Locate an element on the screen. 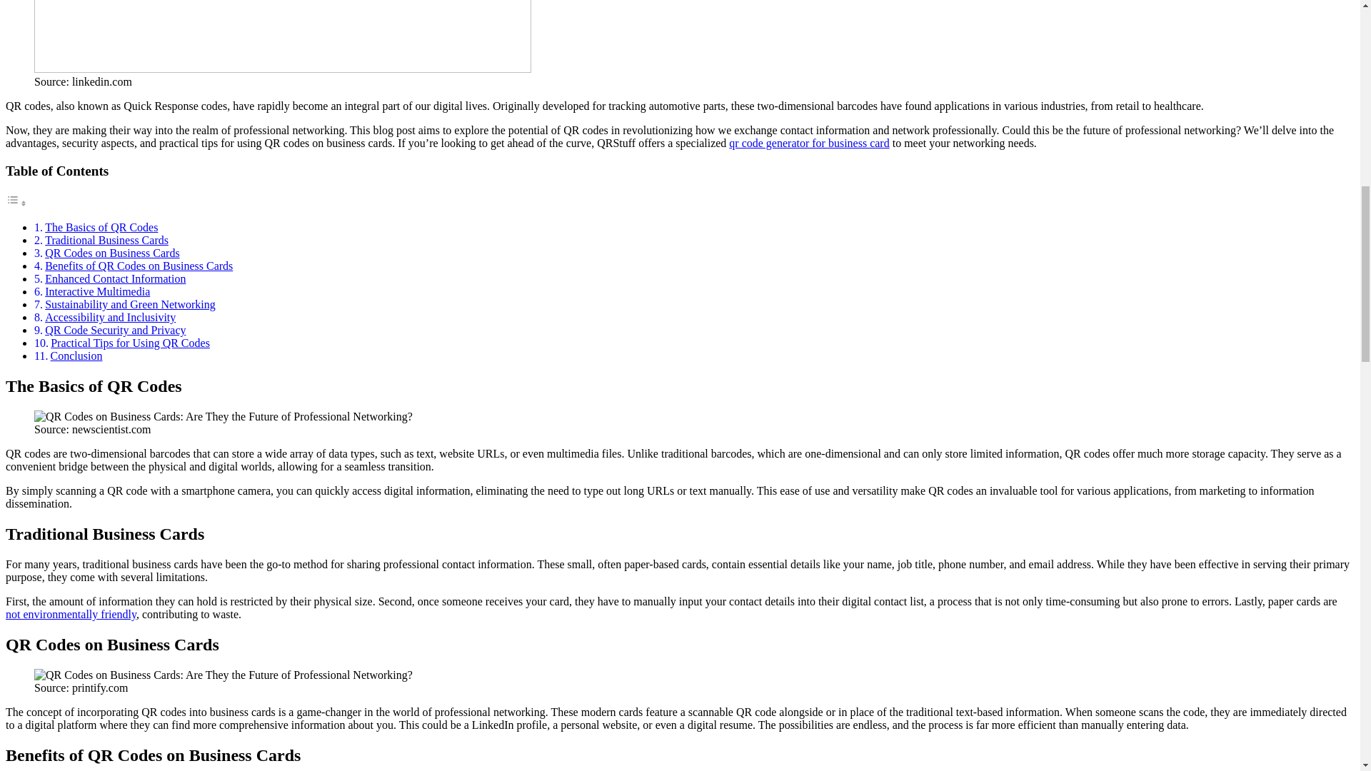  QR Code Security and Privacy is located at coordinates (115, 330).